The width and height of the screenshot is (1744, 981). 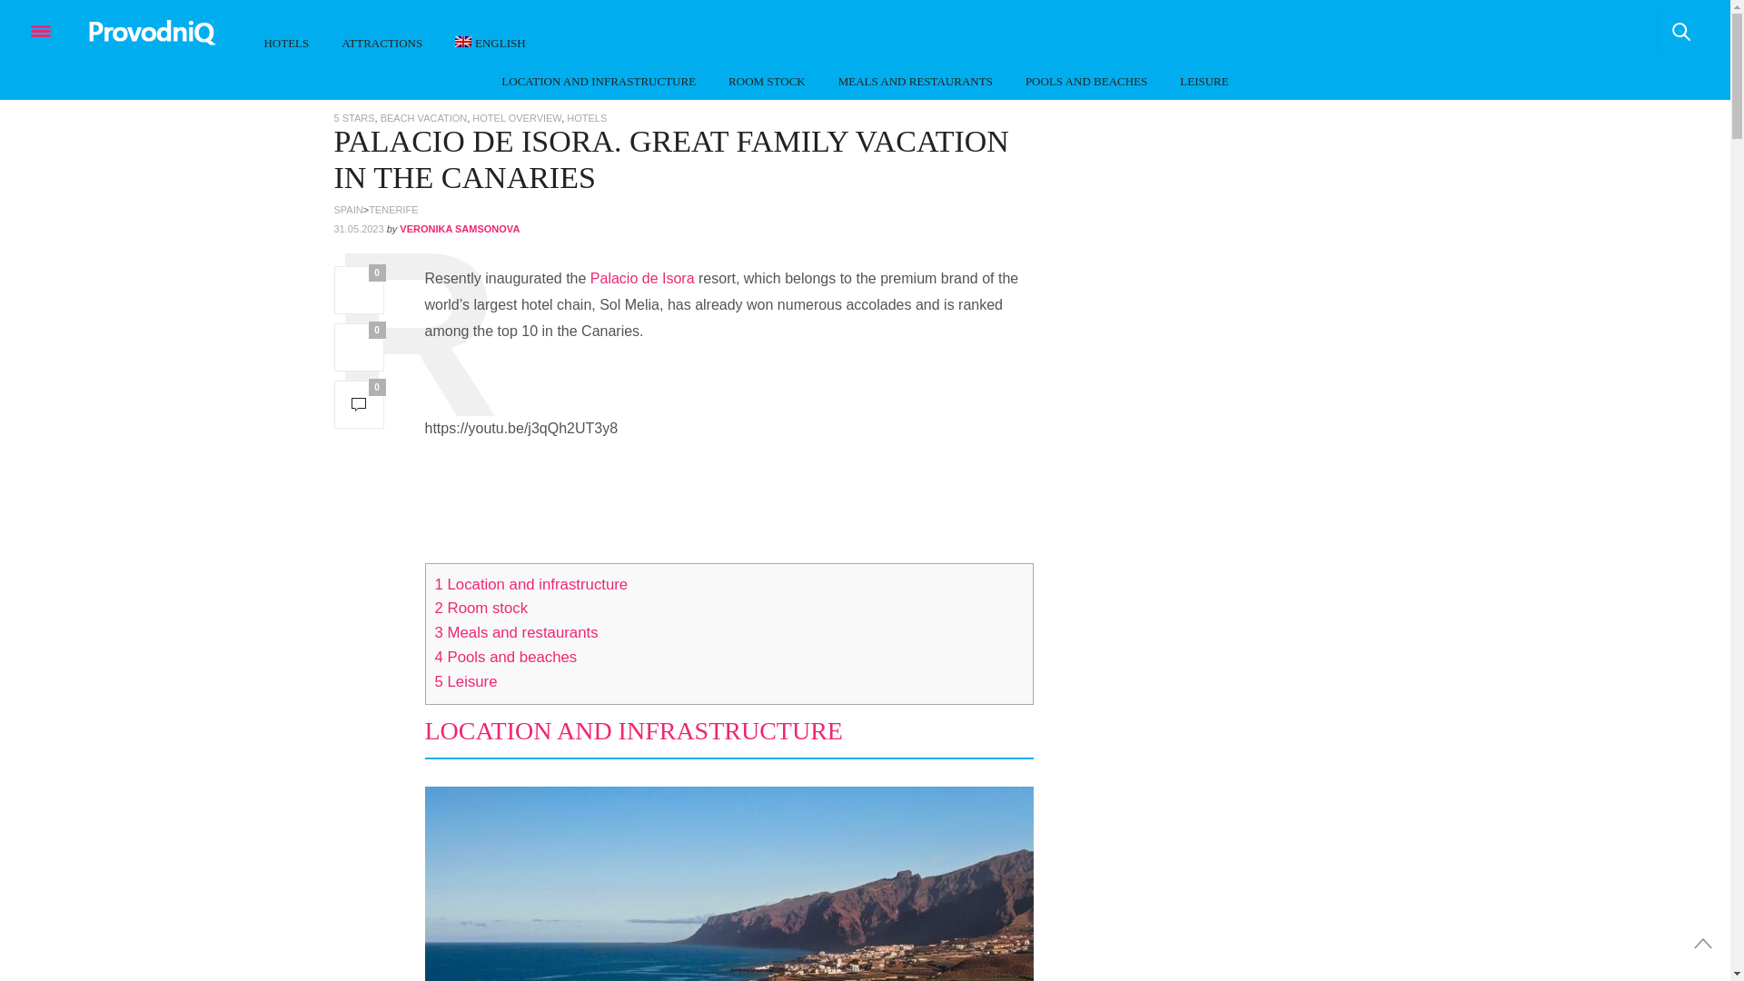 I want to click on Palacio de Isora, so click(x=642, y=278).